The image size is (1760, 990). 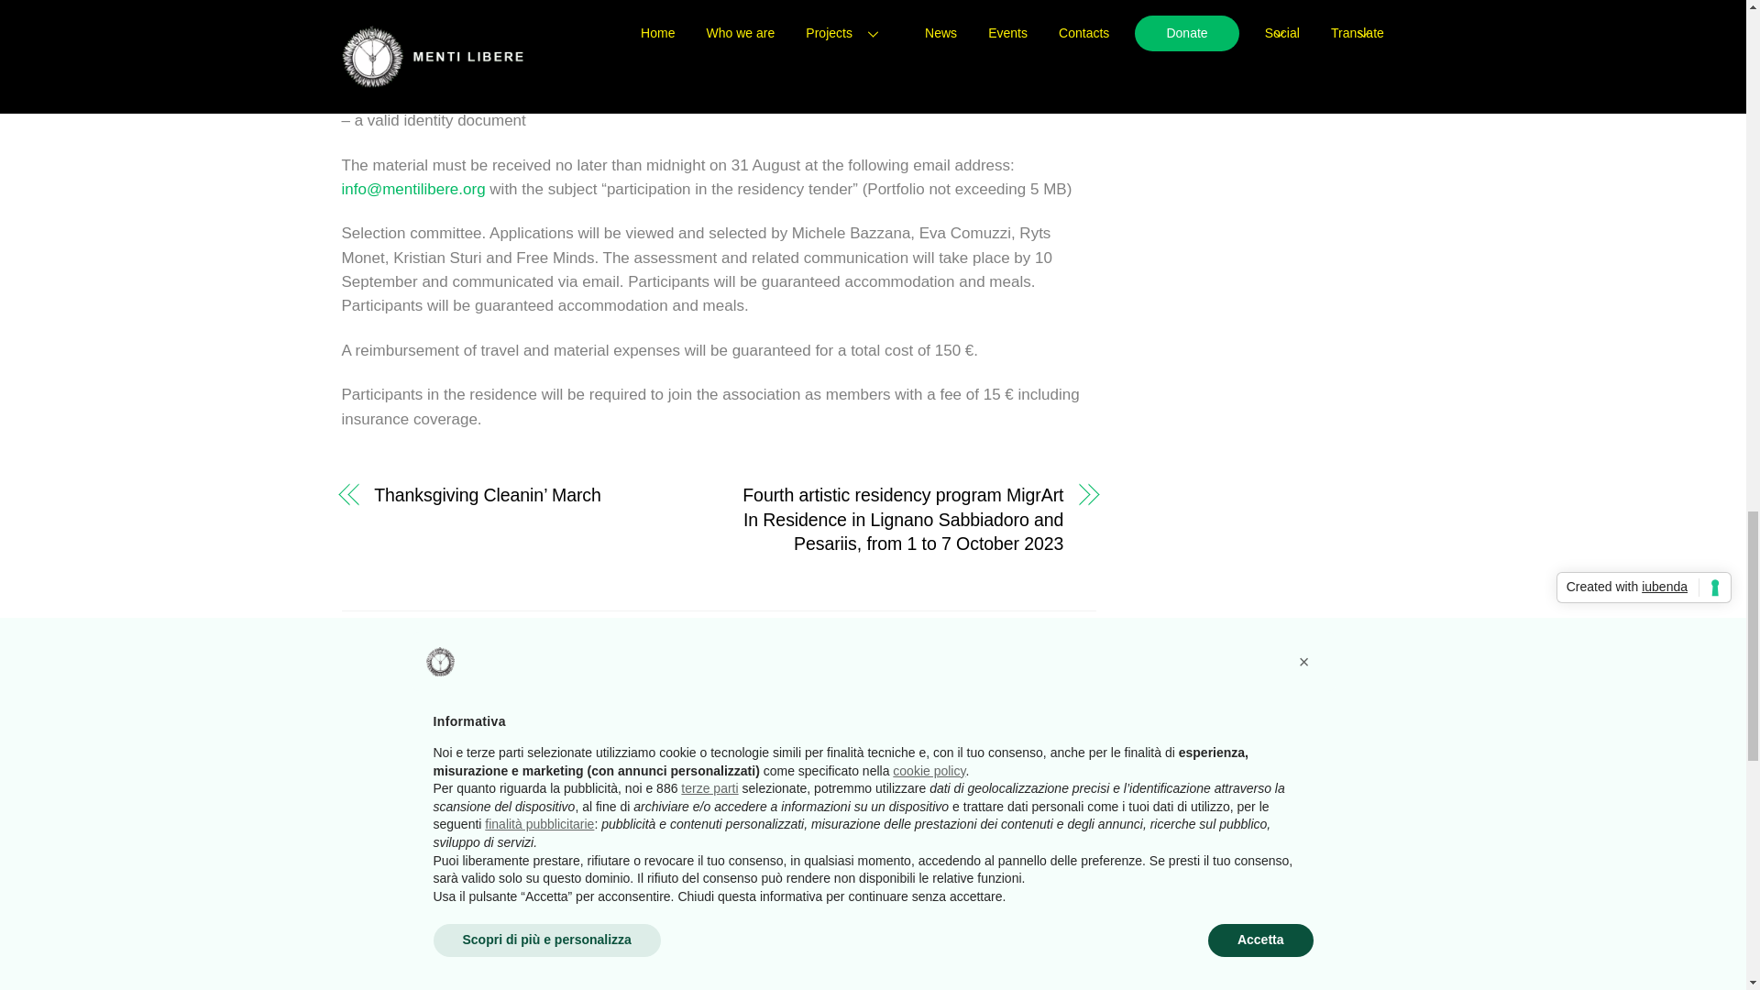 What do you see at coordinates (975, 783) in the screenshot?
I see `png-ME` at bounding box center [975, 783].